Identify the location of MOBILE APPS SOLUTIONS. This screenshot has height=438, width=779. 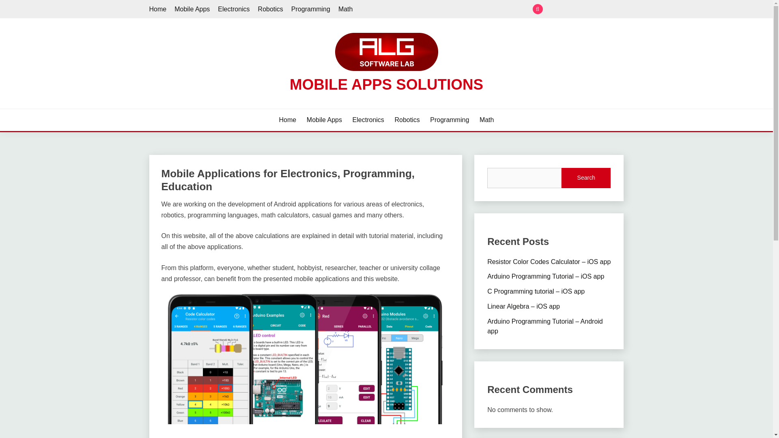
(386, 84).